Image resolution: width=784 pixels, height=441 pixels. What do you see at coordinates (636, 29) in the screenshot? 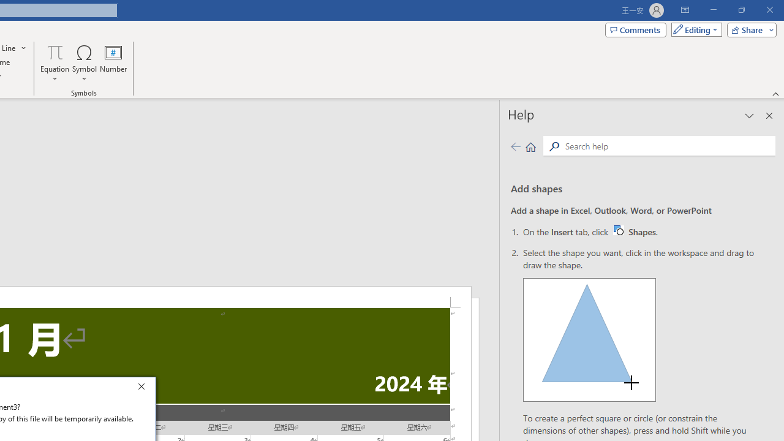
I see `Comments` at bounding box center [636, 29].